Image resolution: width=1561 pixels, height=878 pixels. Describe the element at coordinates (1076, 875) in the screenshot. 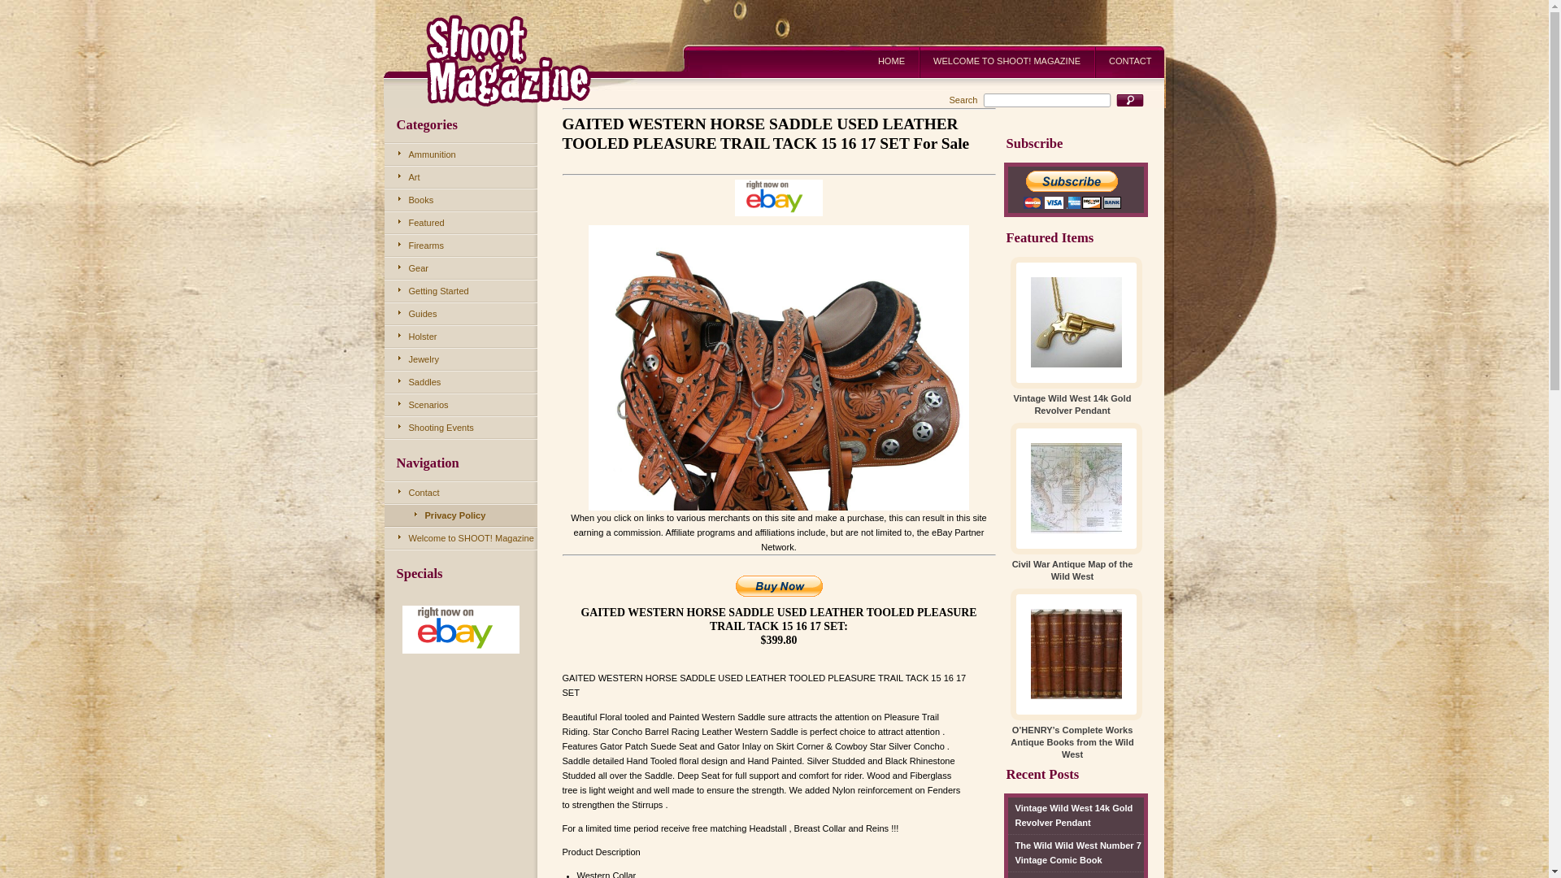

I see `Civil War Antique Map of the Wild West` at that location.